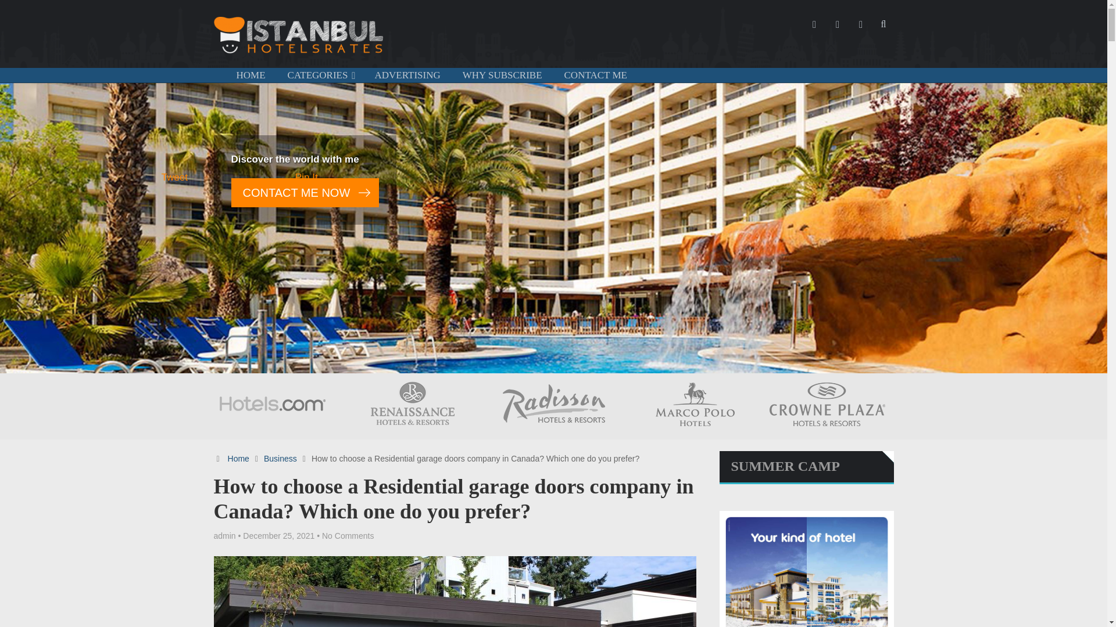  What do you see at coordinates (307, 177) in the screenshot?
I see `Pin It` at bounding box center [307, 177].